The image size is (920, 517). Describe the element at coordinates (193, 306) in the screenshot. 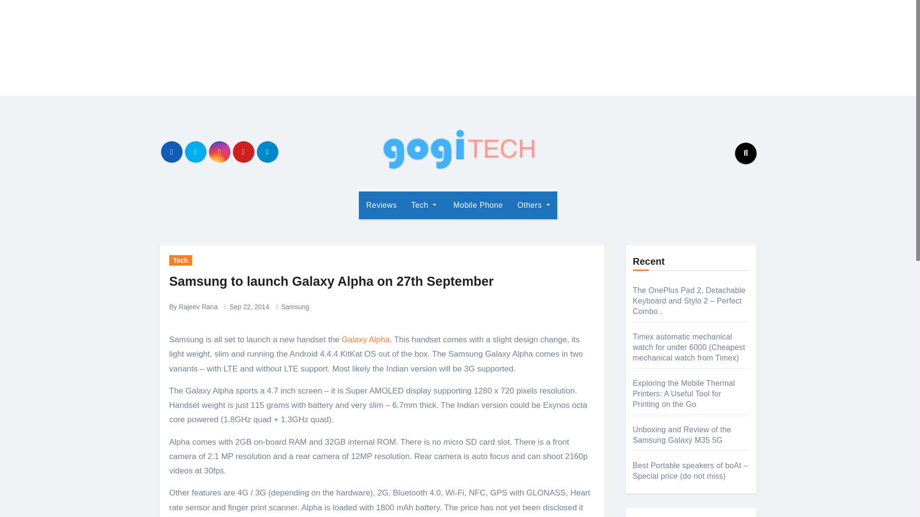

I see `By Rajeev Rana` at that location.